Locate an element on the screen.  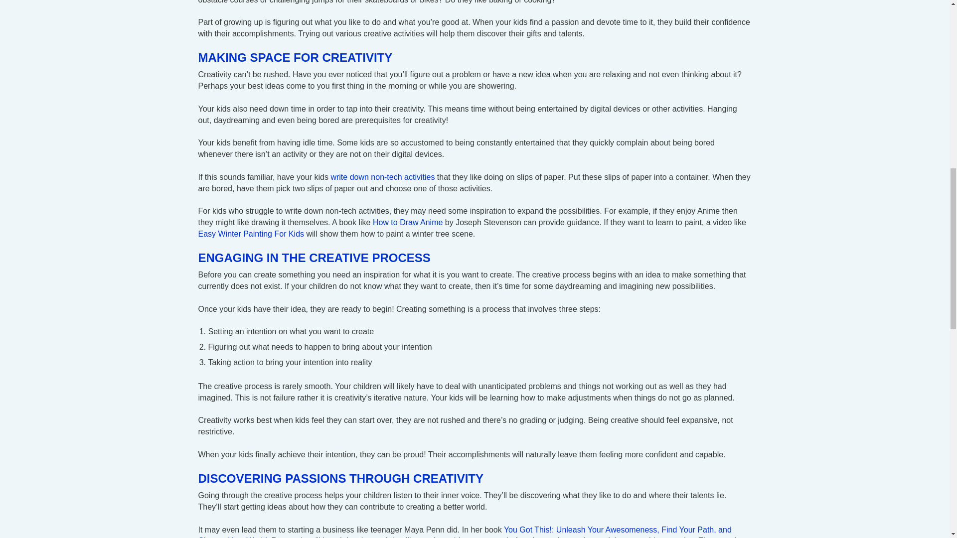
write down non-tech activities is located at coordinates (382, 176).